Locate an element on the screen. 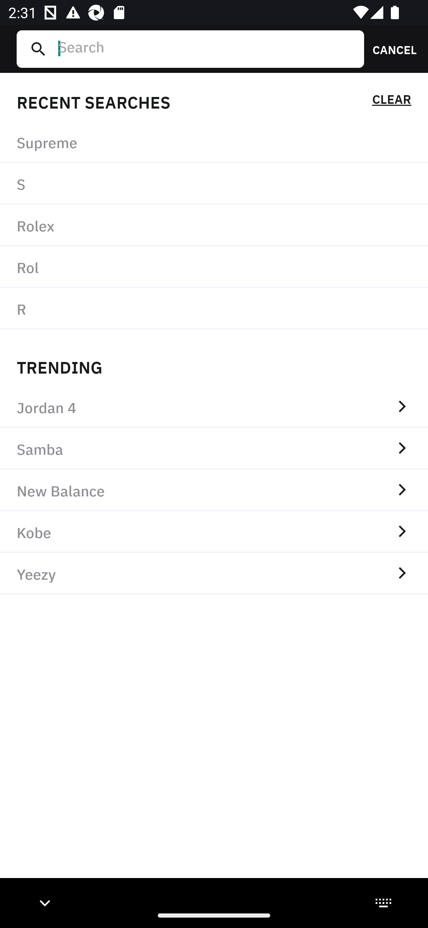 The height and width of the screenshot is (928, 428). CLEAR is located at coordinates (391, 101).